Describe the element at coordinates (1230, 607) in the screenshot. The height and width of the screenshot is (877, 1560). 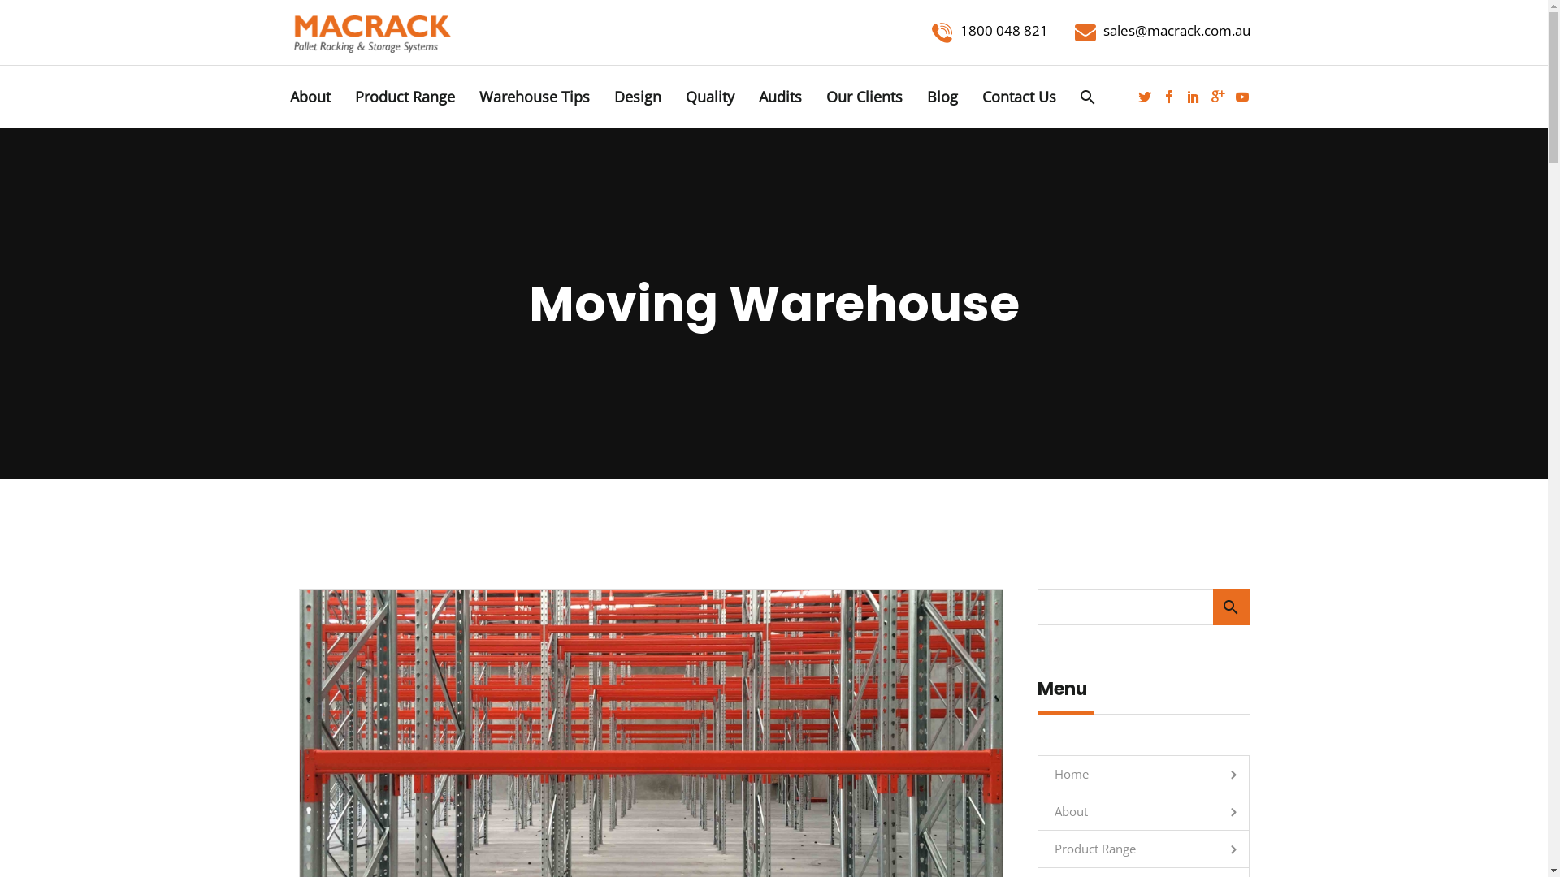
I see `Search` at that location.